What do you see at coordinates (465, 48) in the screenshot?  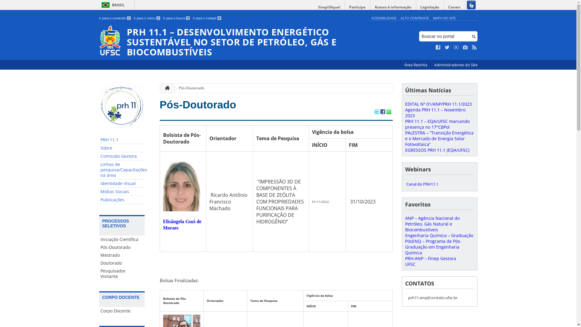 I see `Veja no Instagram` at bounding box center [465, 48].